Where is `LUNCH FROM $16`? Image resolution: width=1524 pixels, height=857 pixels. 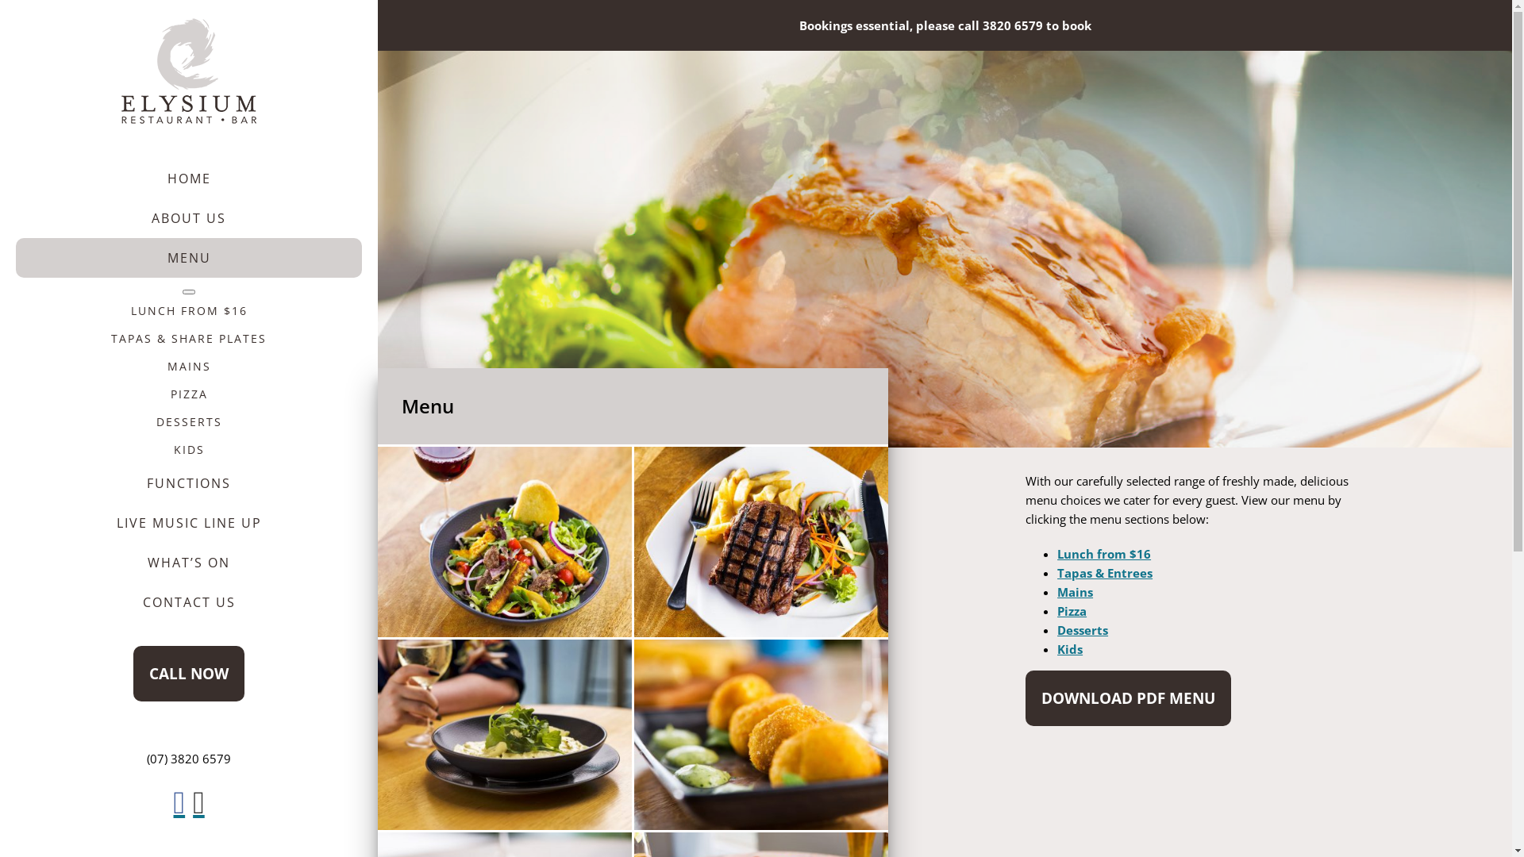
LUNCH FROM $16 is located at coordinates (189, 310).